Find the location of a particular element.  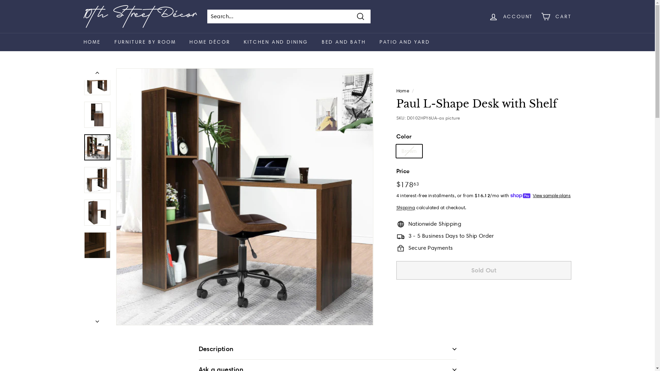

PATIO AND YARD is located at coordinates (405, 42).